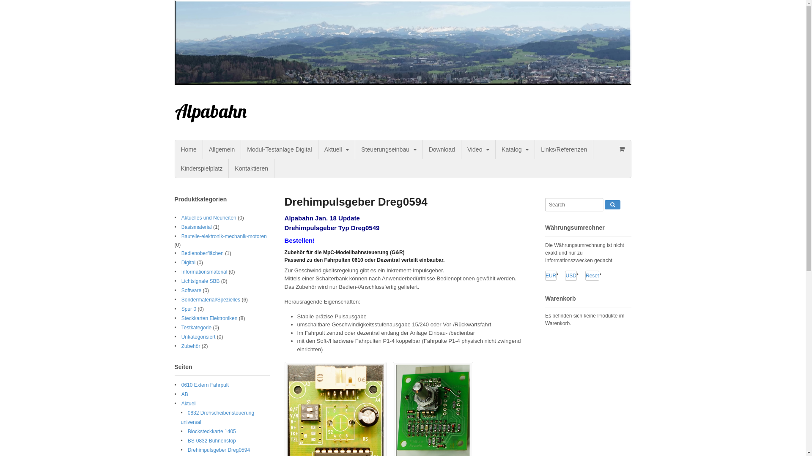 This screenshot has width=812, height=456. What do you see at coordinates (210, 318) in the screenshot?
I see `Steckkarten Elektroniken` at bounding box center [210, 318].